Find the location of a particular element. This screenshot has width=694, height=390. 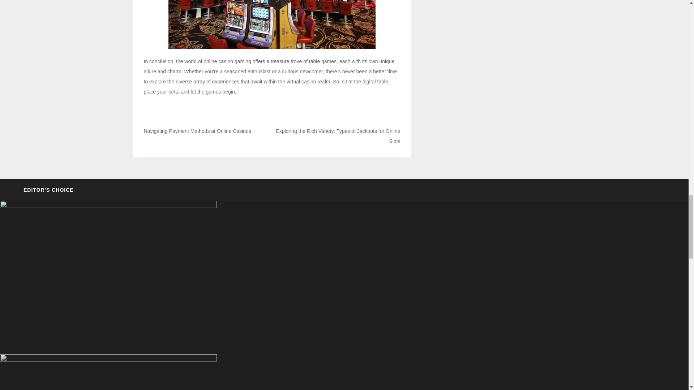

Navigating Payment Methods at Online Casinos is located at coordinates (197, 131).